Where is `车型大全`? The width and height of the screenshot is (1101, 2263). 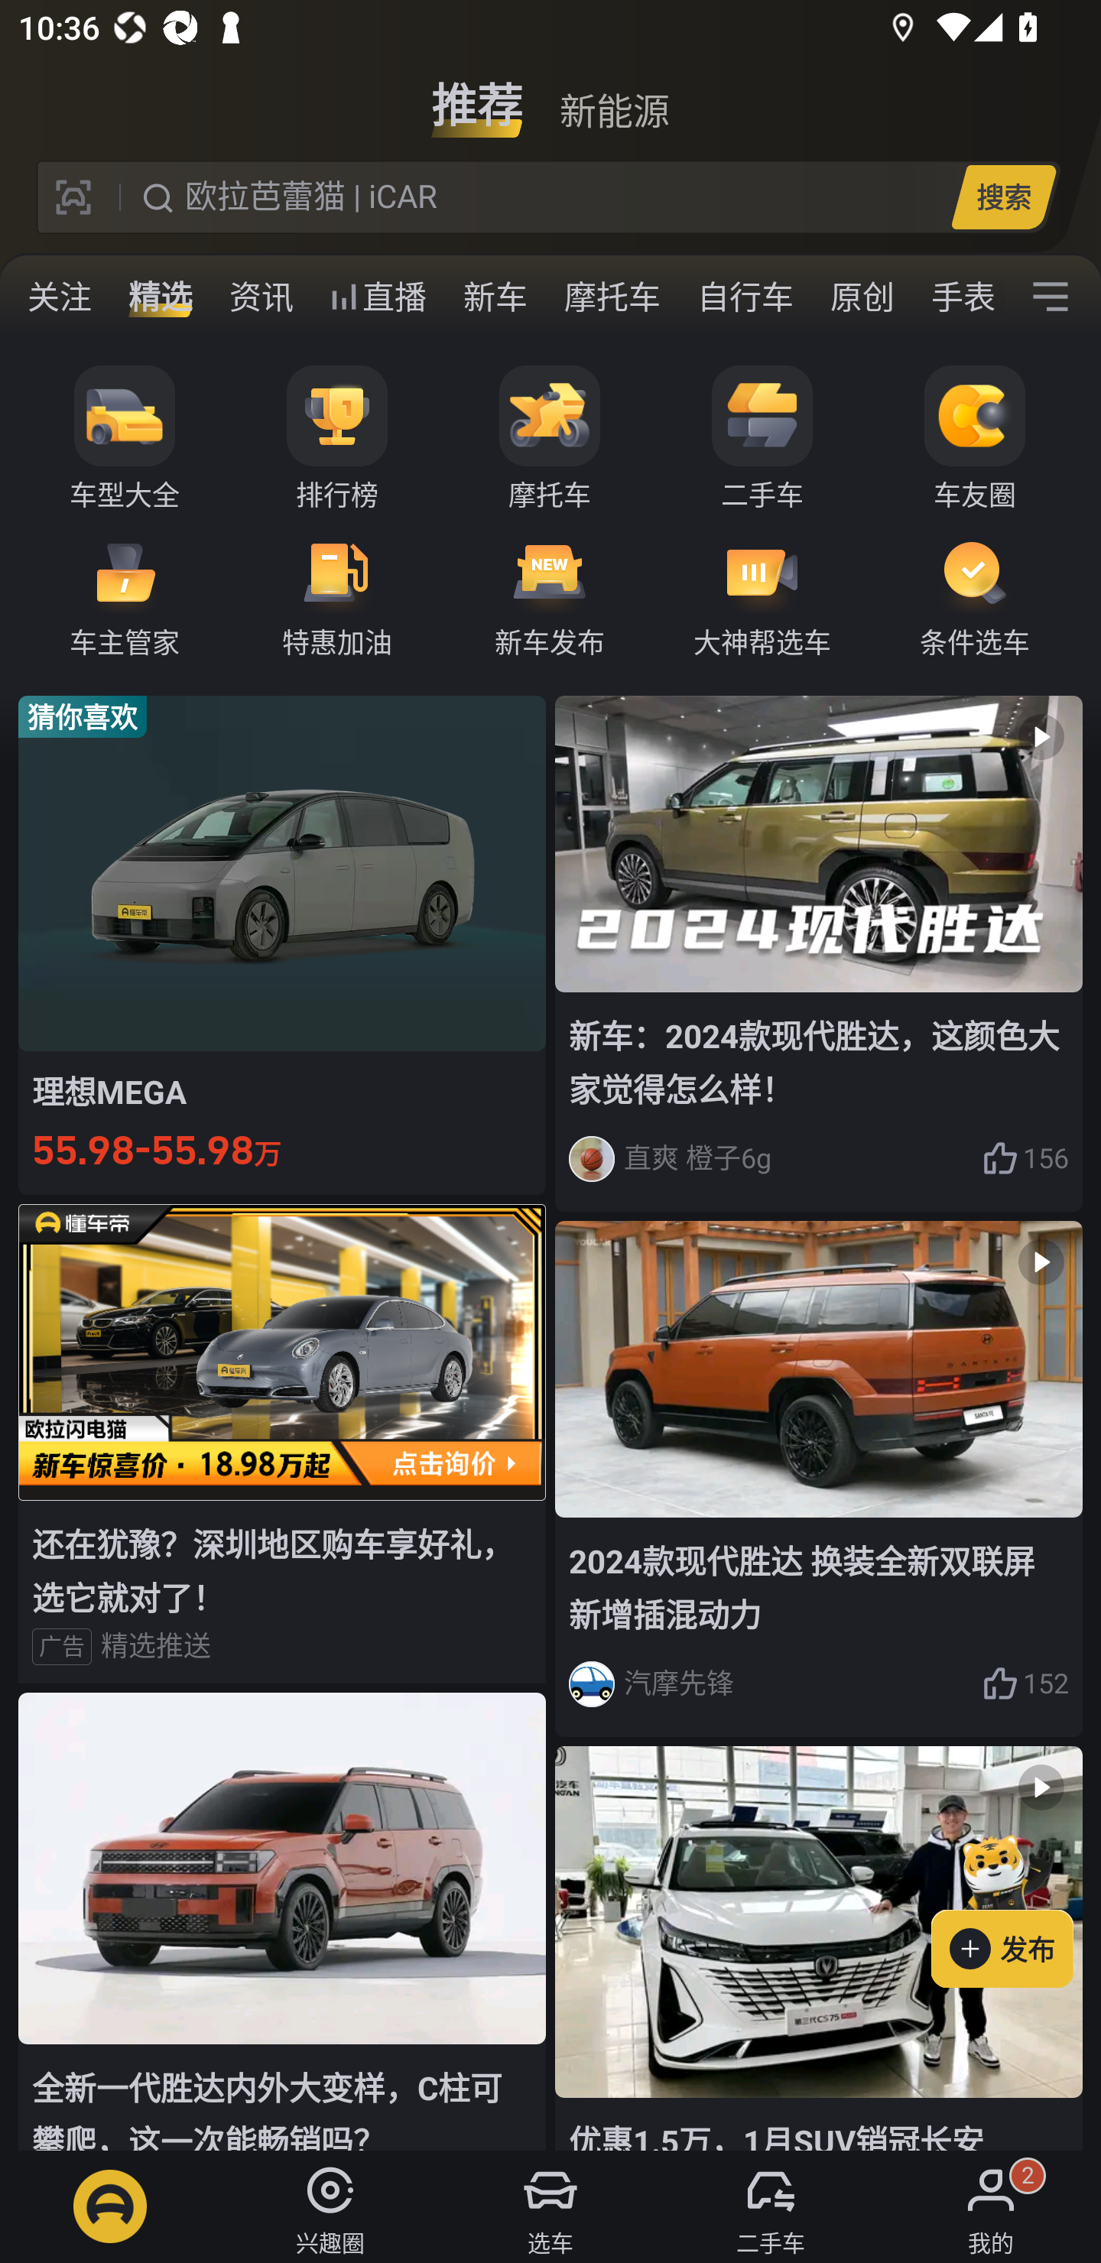 车型大全 is located at coordinates (125, 439).